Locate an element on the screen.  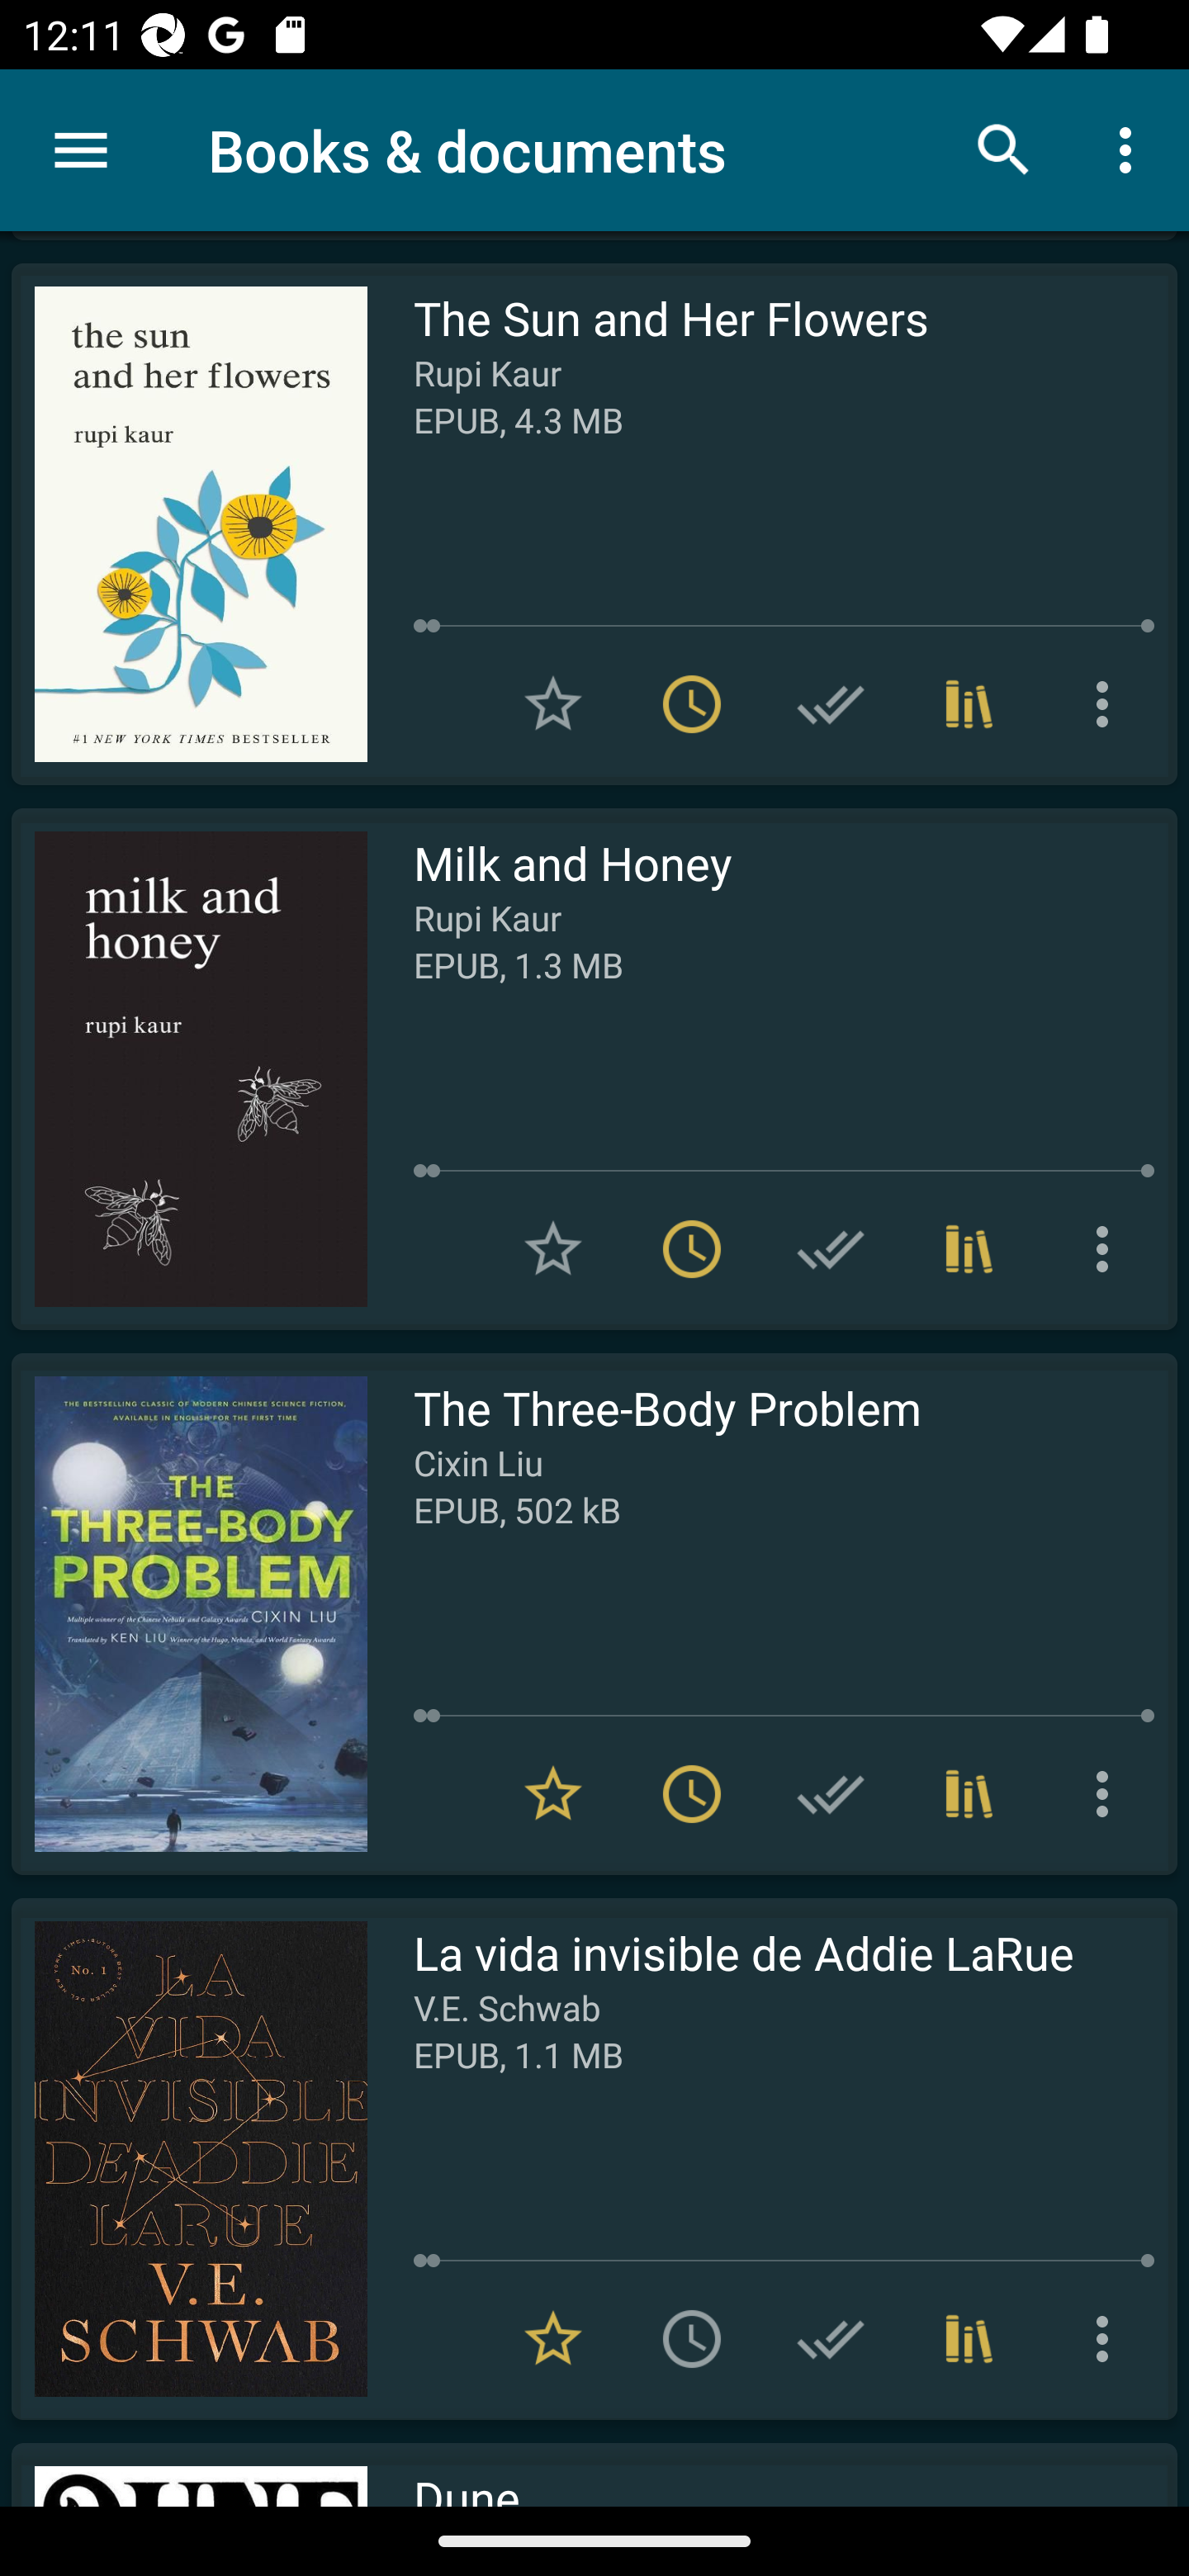
More options is located at coordinates (1108, 1793).